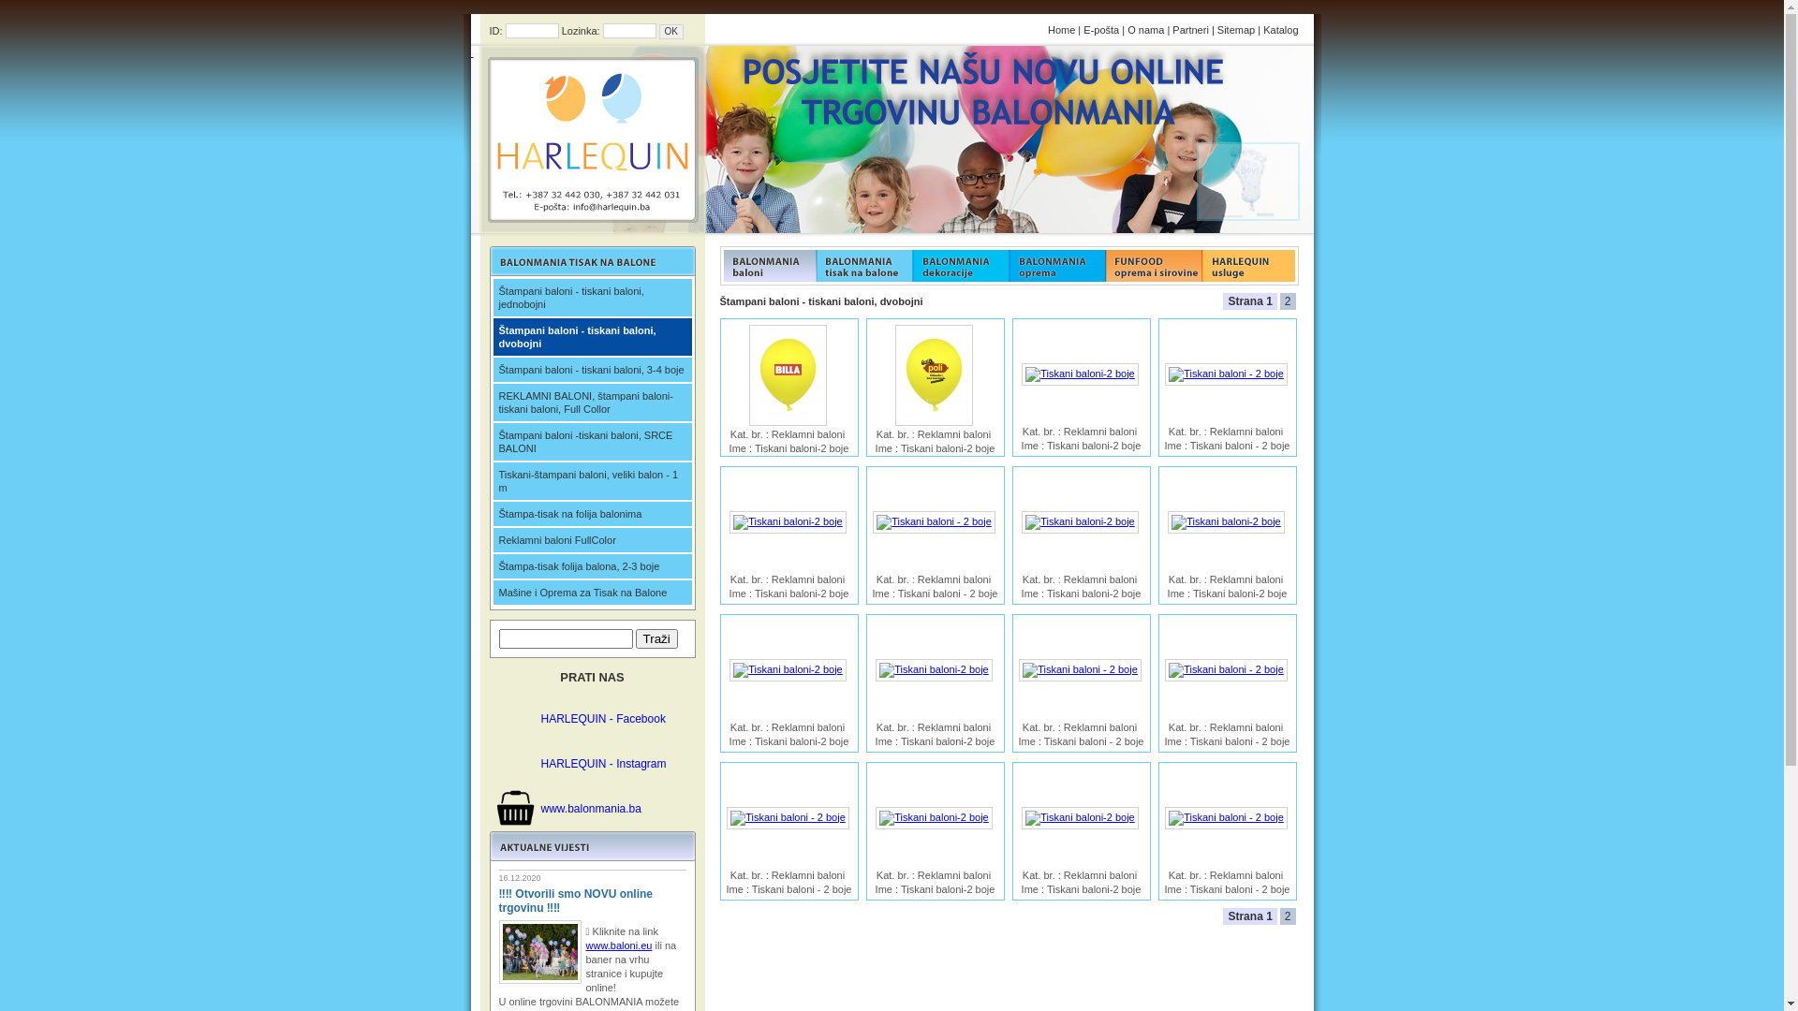  I want to click on Katalog, so click(1281, 30).